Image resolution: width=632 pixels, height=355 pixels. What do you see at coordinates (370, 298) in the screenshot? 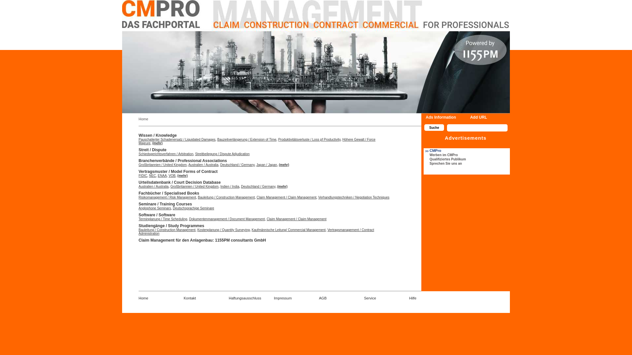
I see `Service` at bounding box center [370, 298].